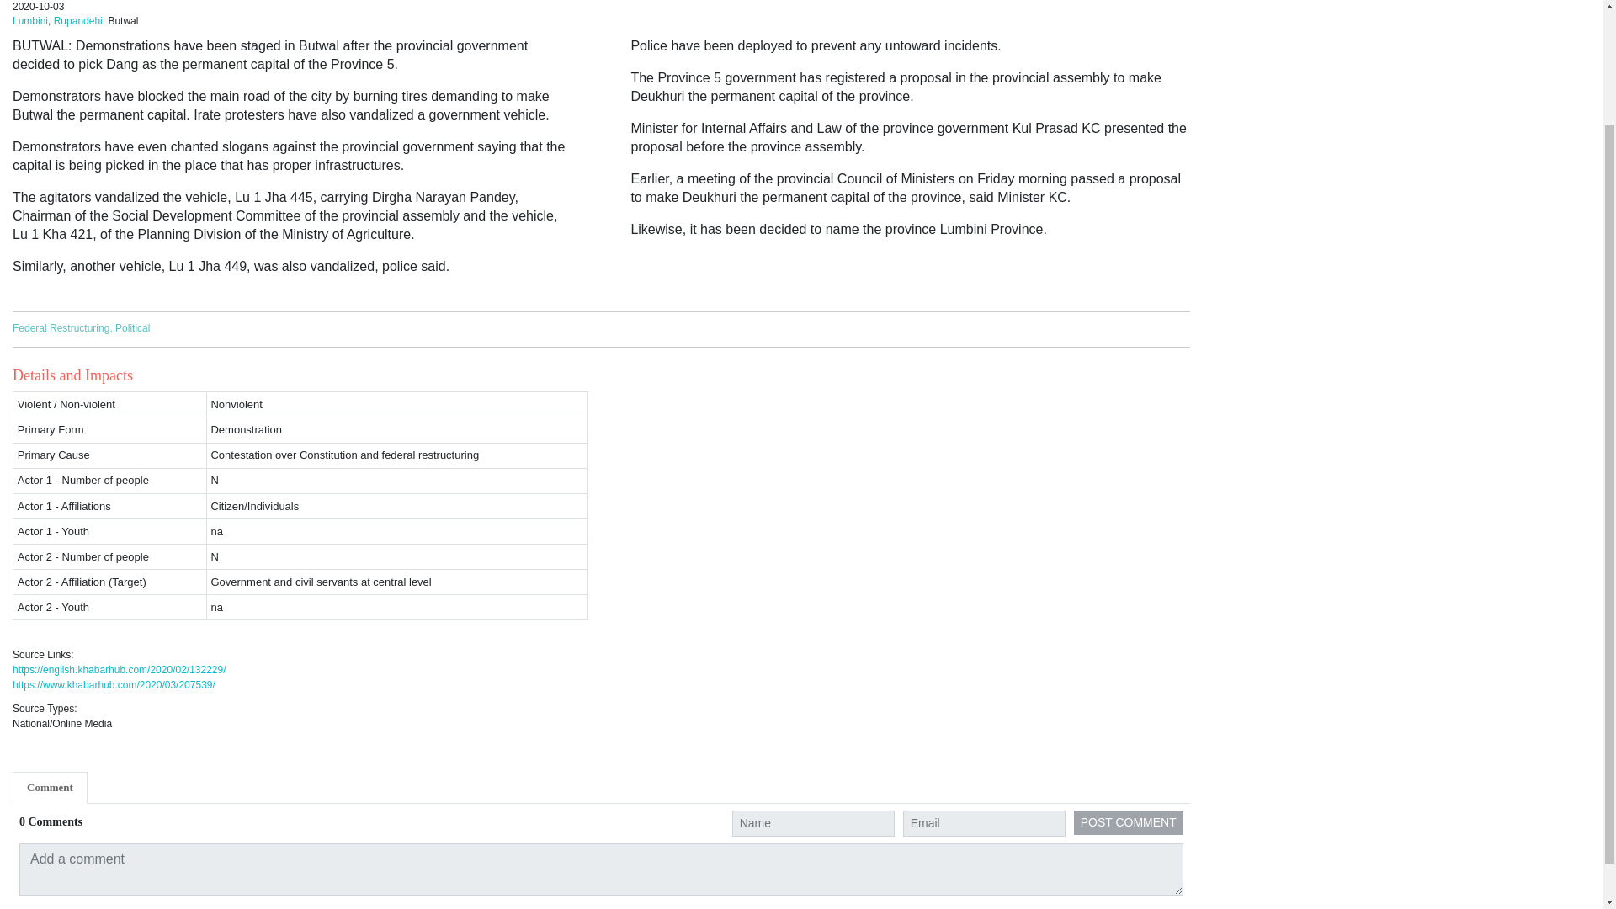 Image resolution: width=1616 pixels, height=909 pixels. Describe the element at coordinates (50, 787) in the screenshot. I see `Comment` at that location.